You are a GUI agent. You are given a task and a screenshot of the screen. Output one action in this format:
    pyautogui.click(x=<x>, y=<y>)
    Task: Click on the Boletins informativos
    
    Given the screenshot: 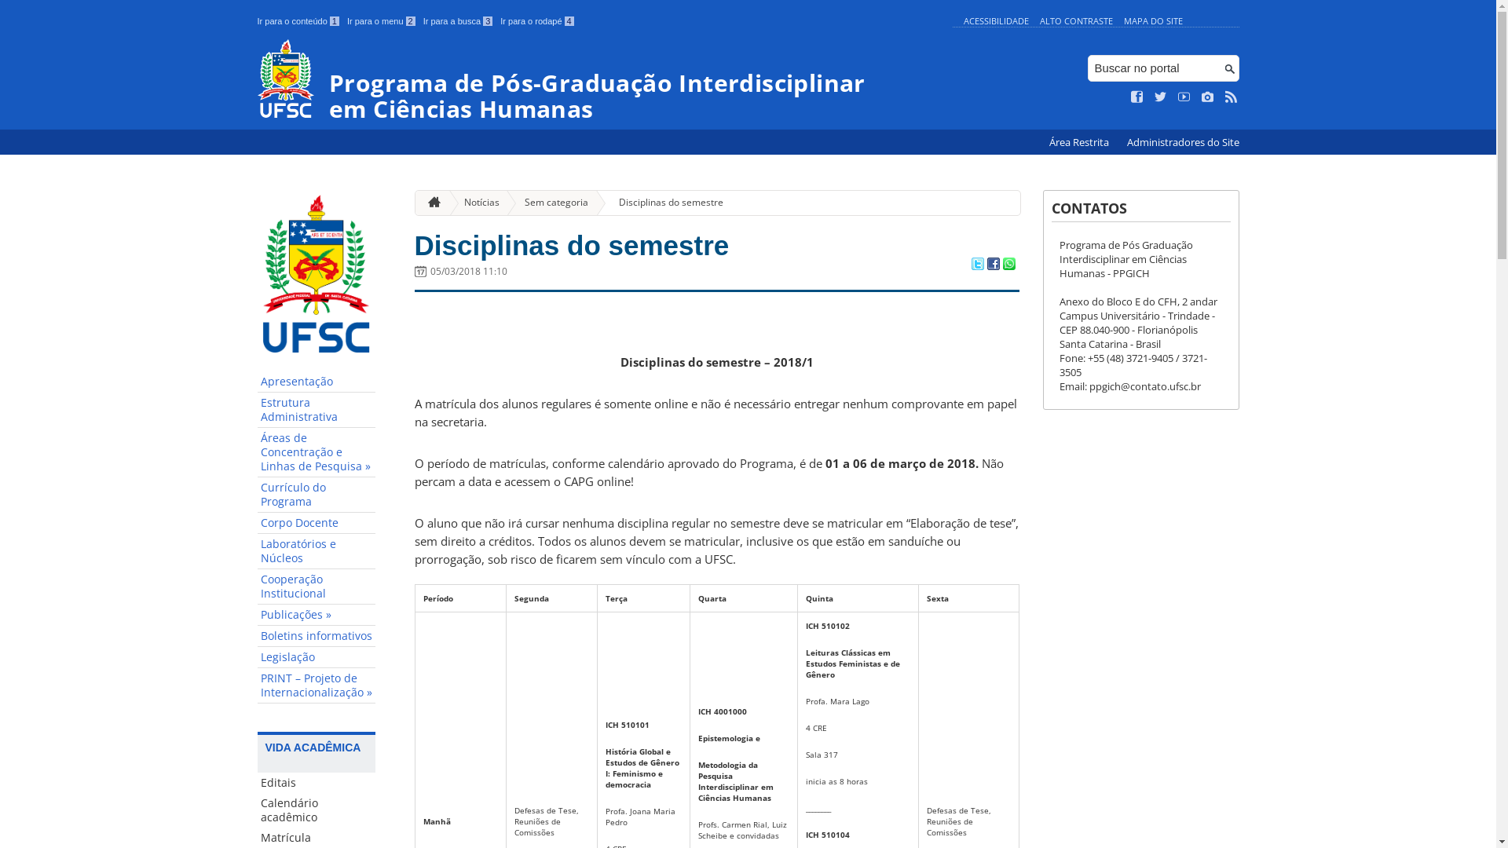 What is the action you would take?
    pyautogui.click(x=317, y=636)
    